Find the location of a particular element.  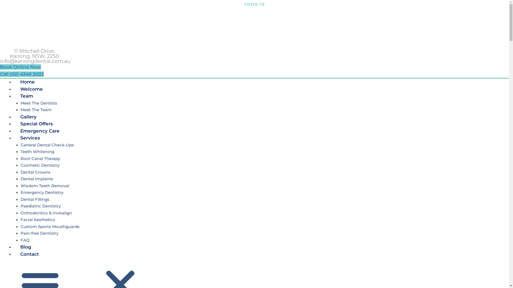

Call (02) 4340 2022 is located at coordinates (22, 74).